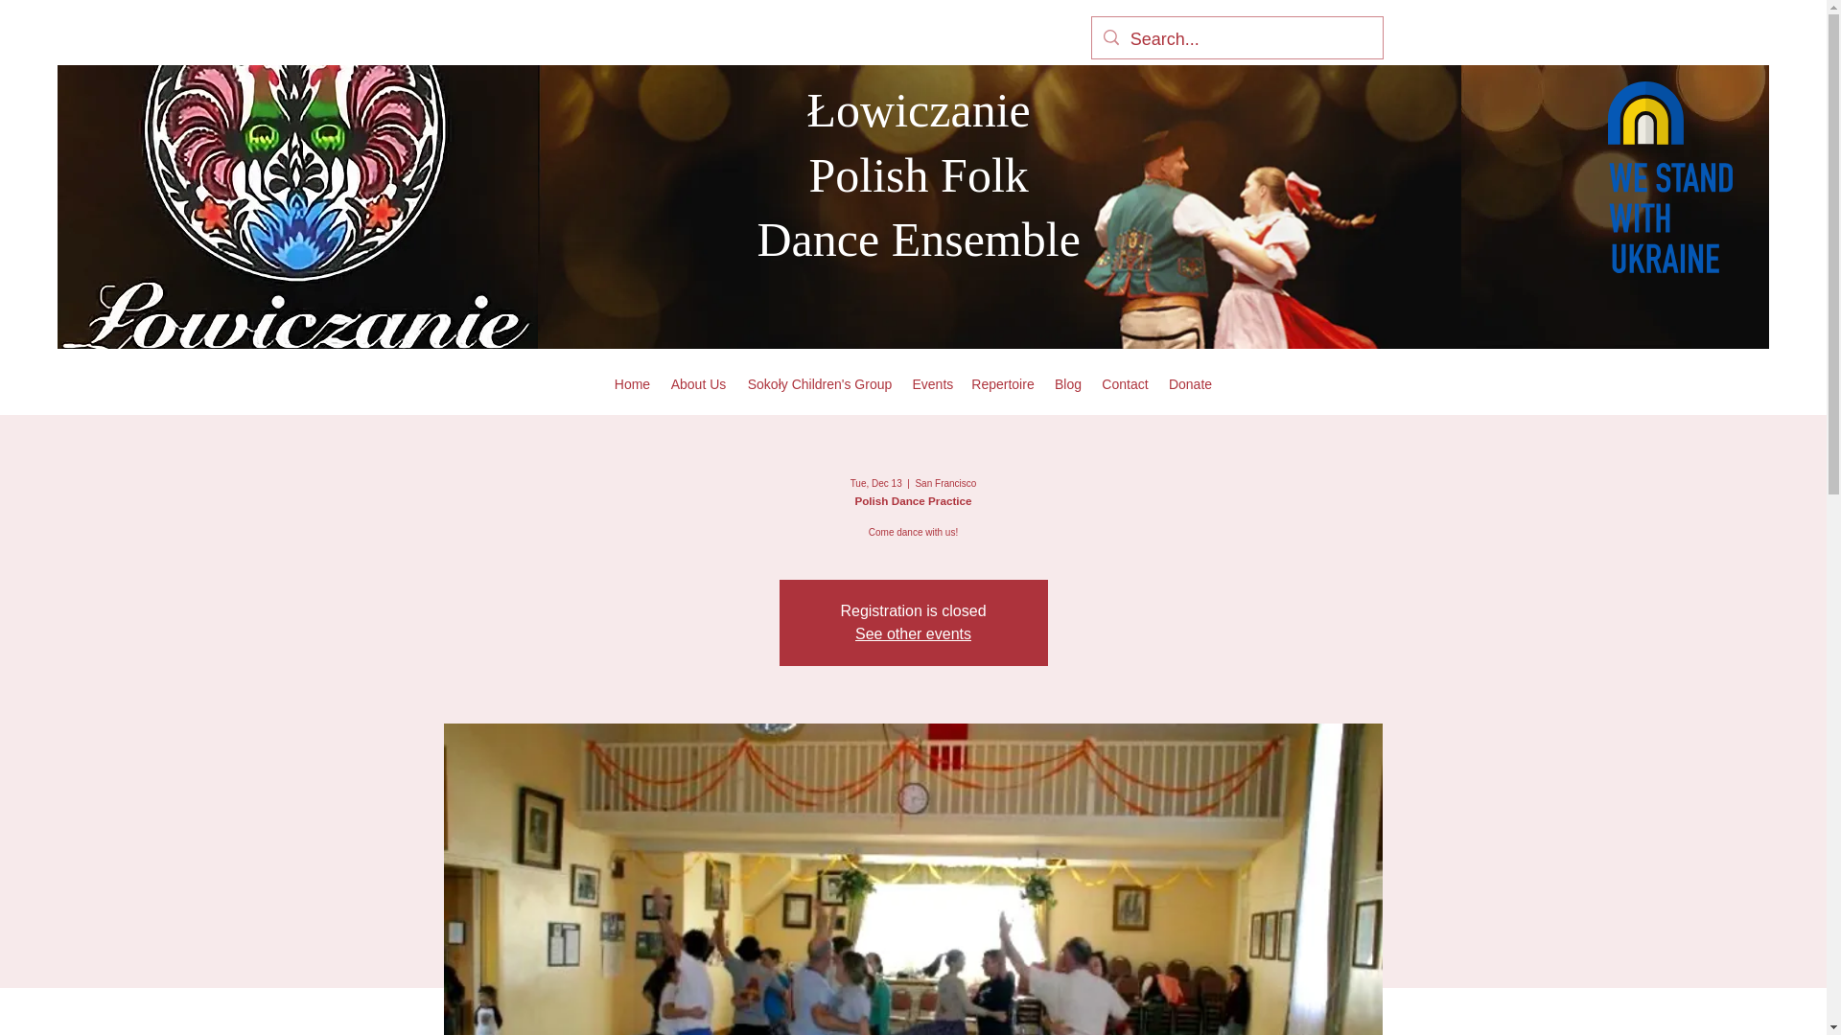 This screenshot has width=1841, height=1035. Describe the element at coordinates (1067, 383) in the screenshot. I see `Blog` at that location.